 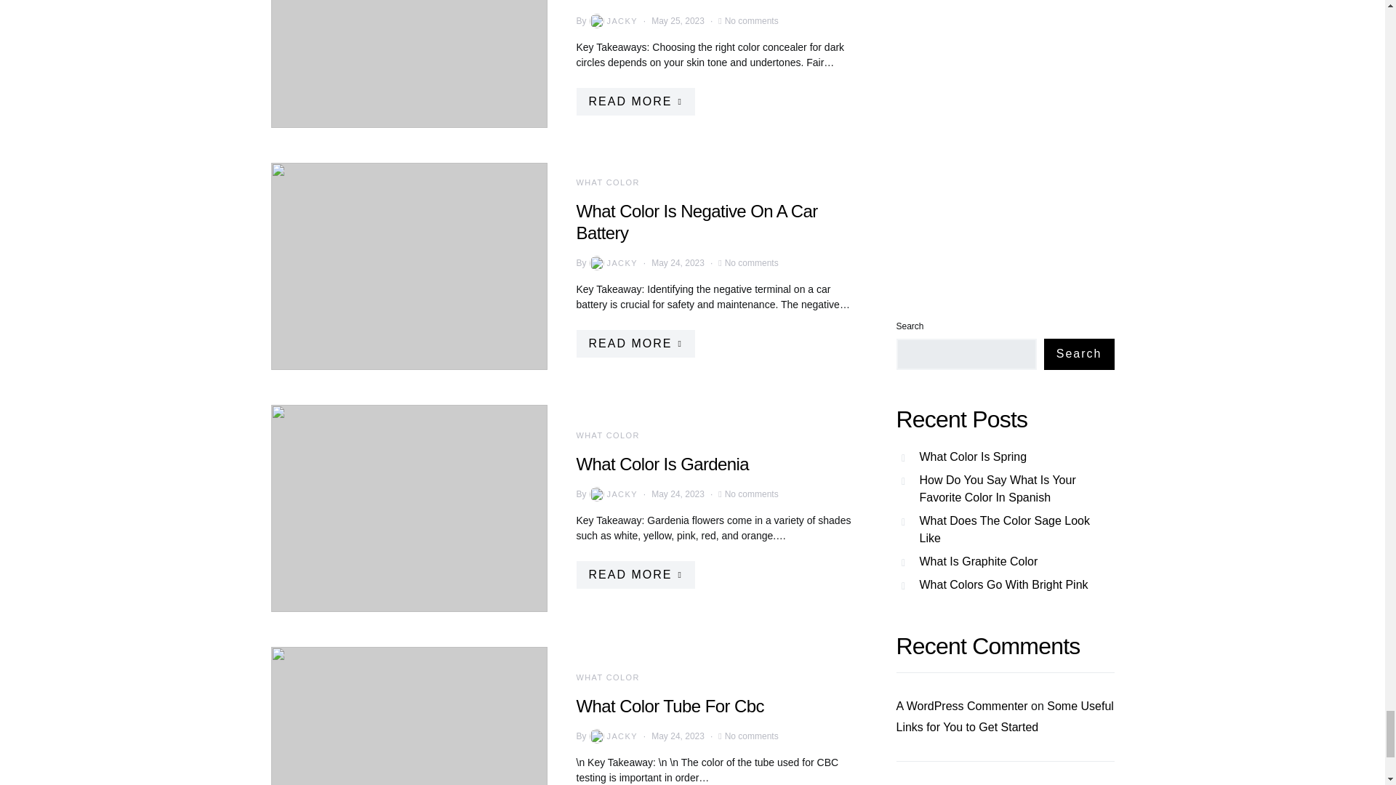 What do you see at coordinates (612, 20) in the screenshot?
I see `View all posts by Jacky` at bounding box center [612, 20].